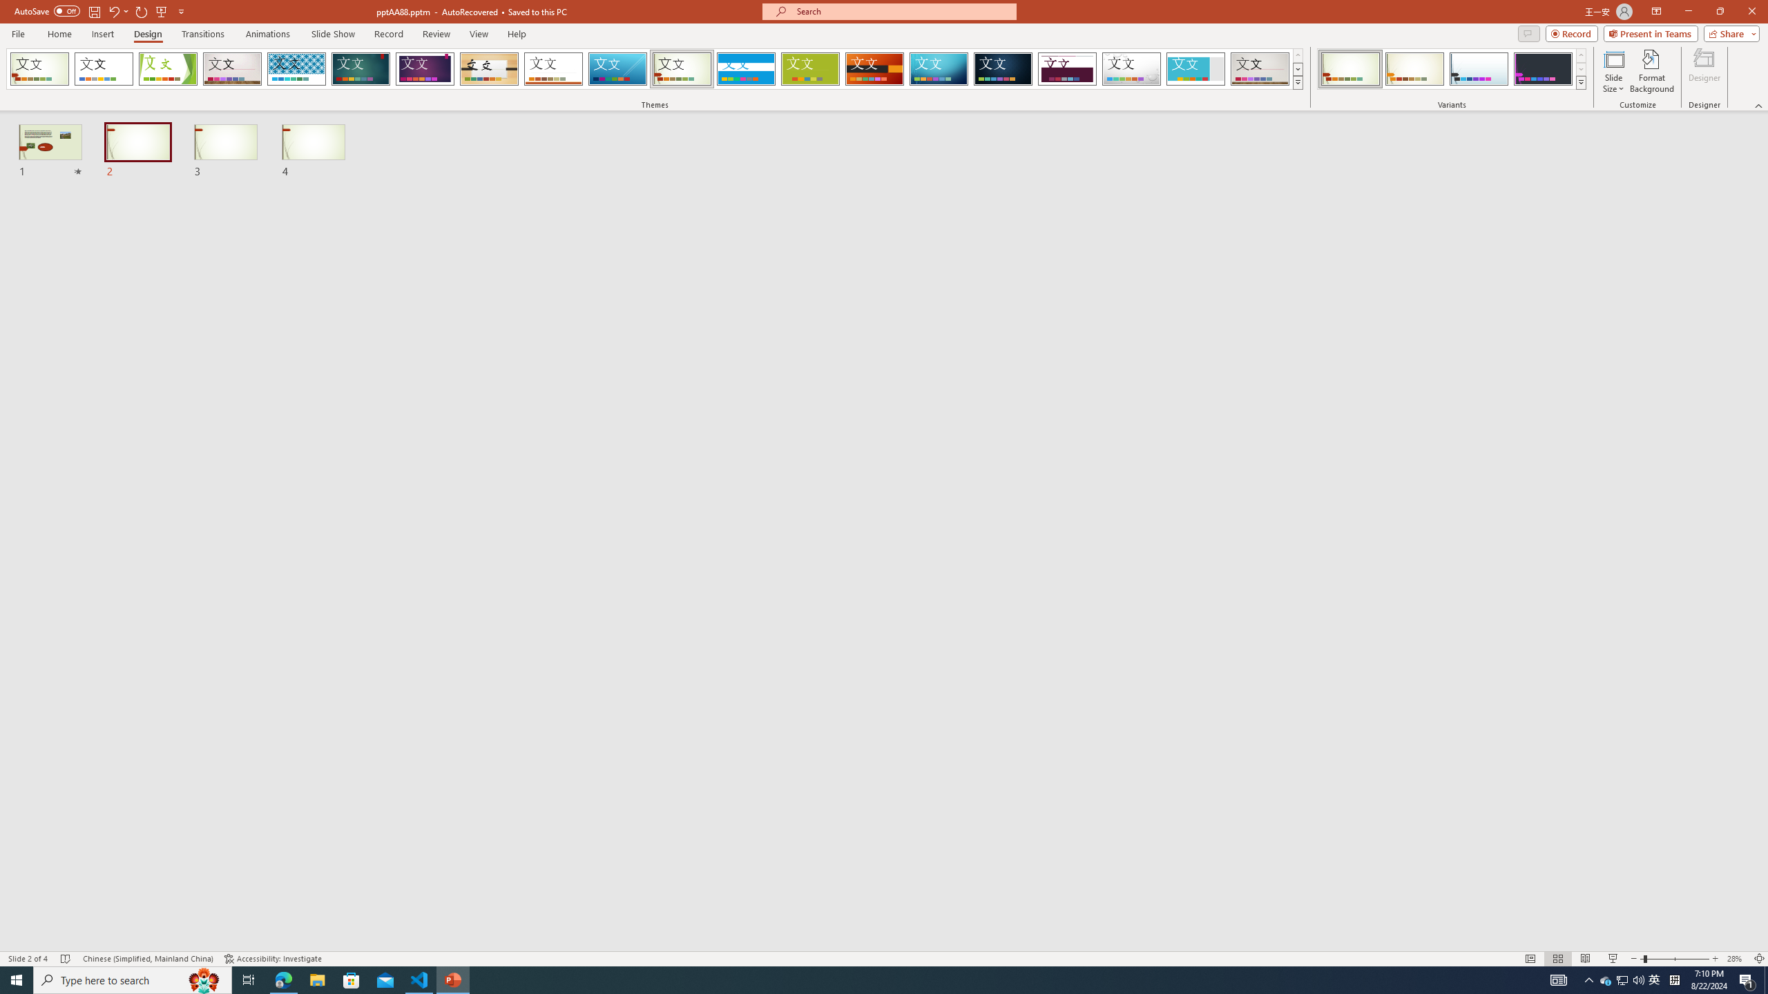 Image resolution: width=1768 pixels, height=994 pixels. I want to click on LimelightVTI, so click(39, 69).